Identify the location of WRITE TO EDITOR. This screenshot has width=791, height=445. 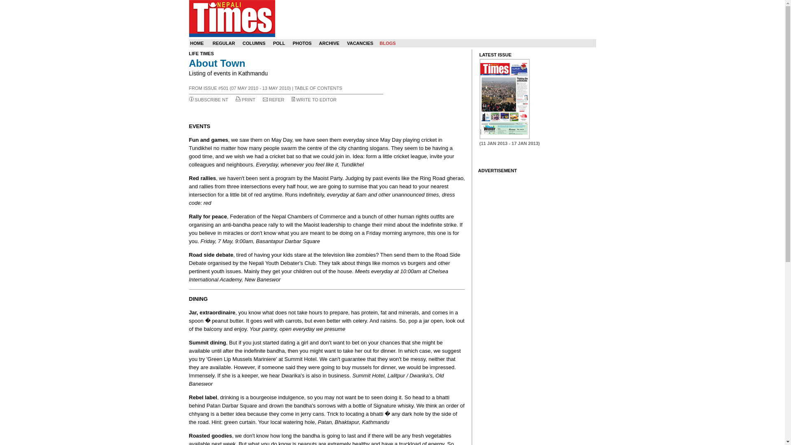
(316, 100).